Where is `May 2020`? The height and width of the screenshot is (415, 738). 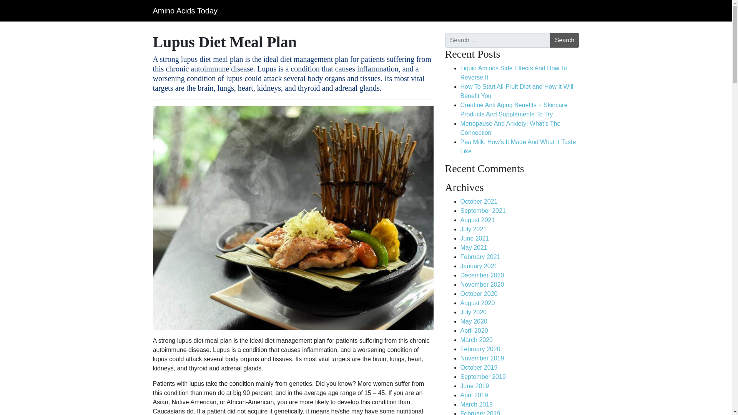 May 2020 is located at coordinates (474, 321).